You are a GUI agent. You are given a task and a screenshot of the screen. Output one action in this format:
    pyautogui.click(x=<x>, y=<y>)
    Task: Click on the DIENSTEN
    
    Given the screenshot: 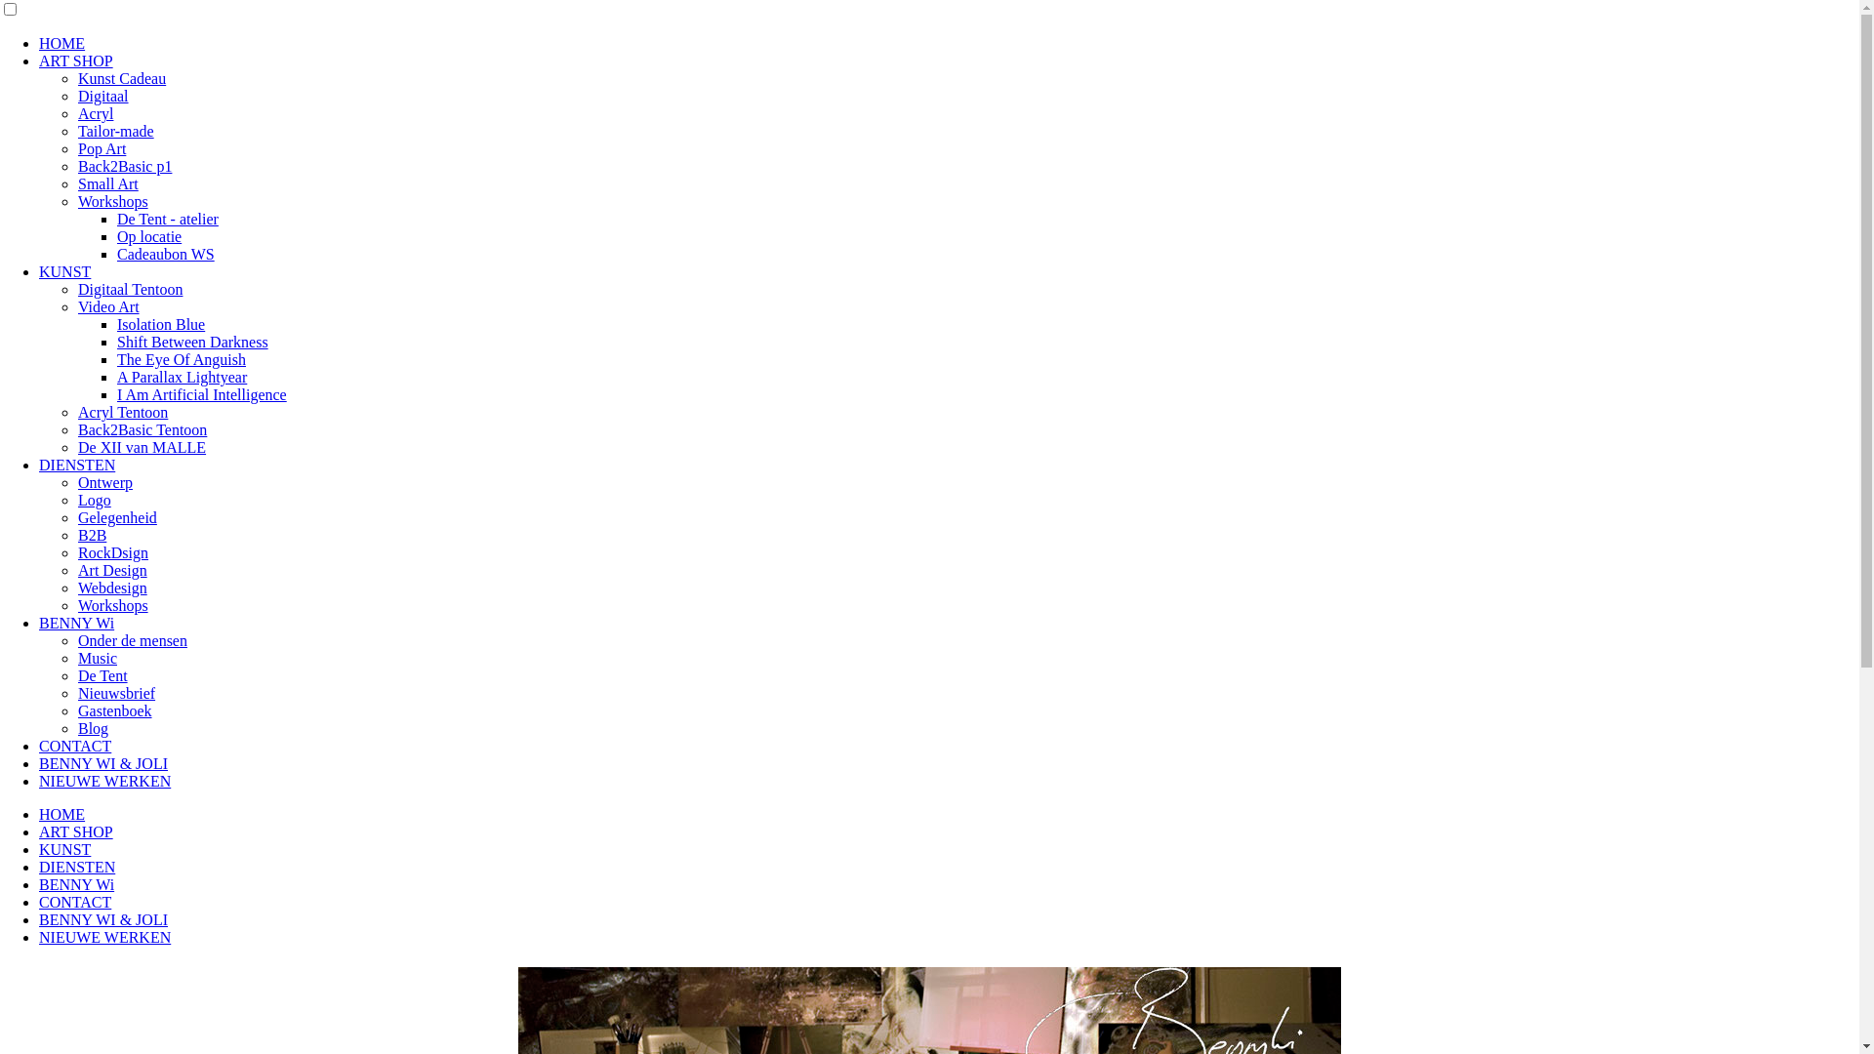 What is the action you would take?
    pyautogui.click(x=77, y=465)
    